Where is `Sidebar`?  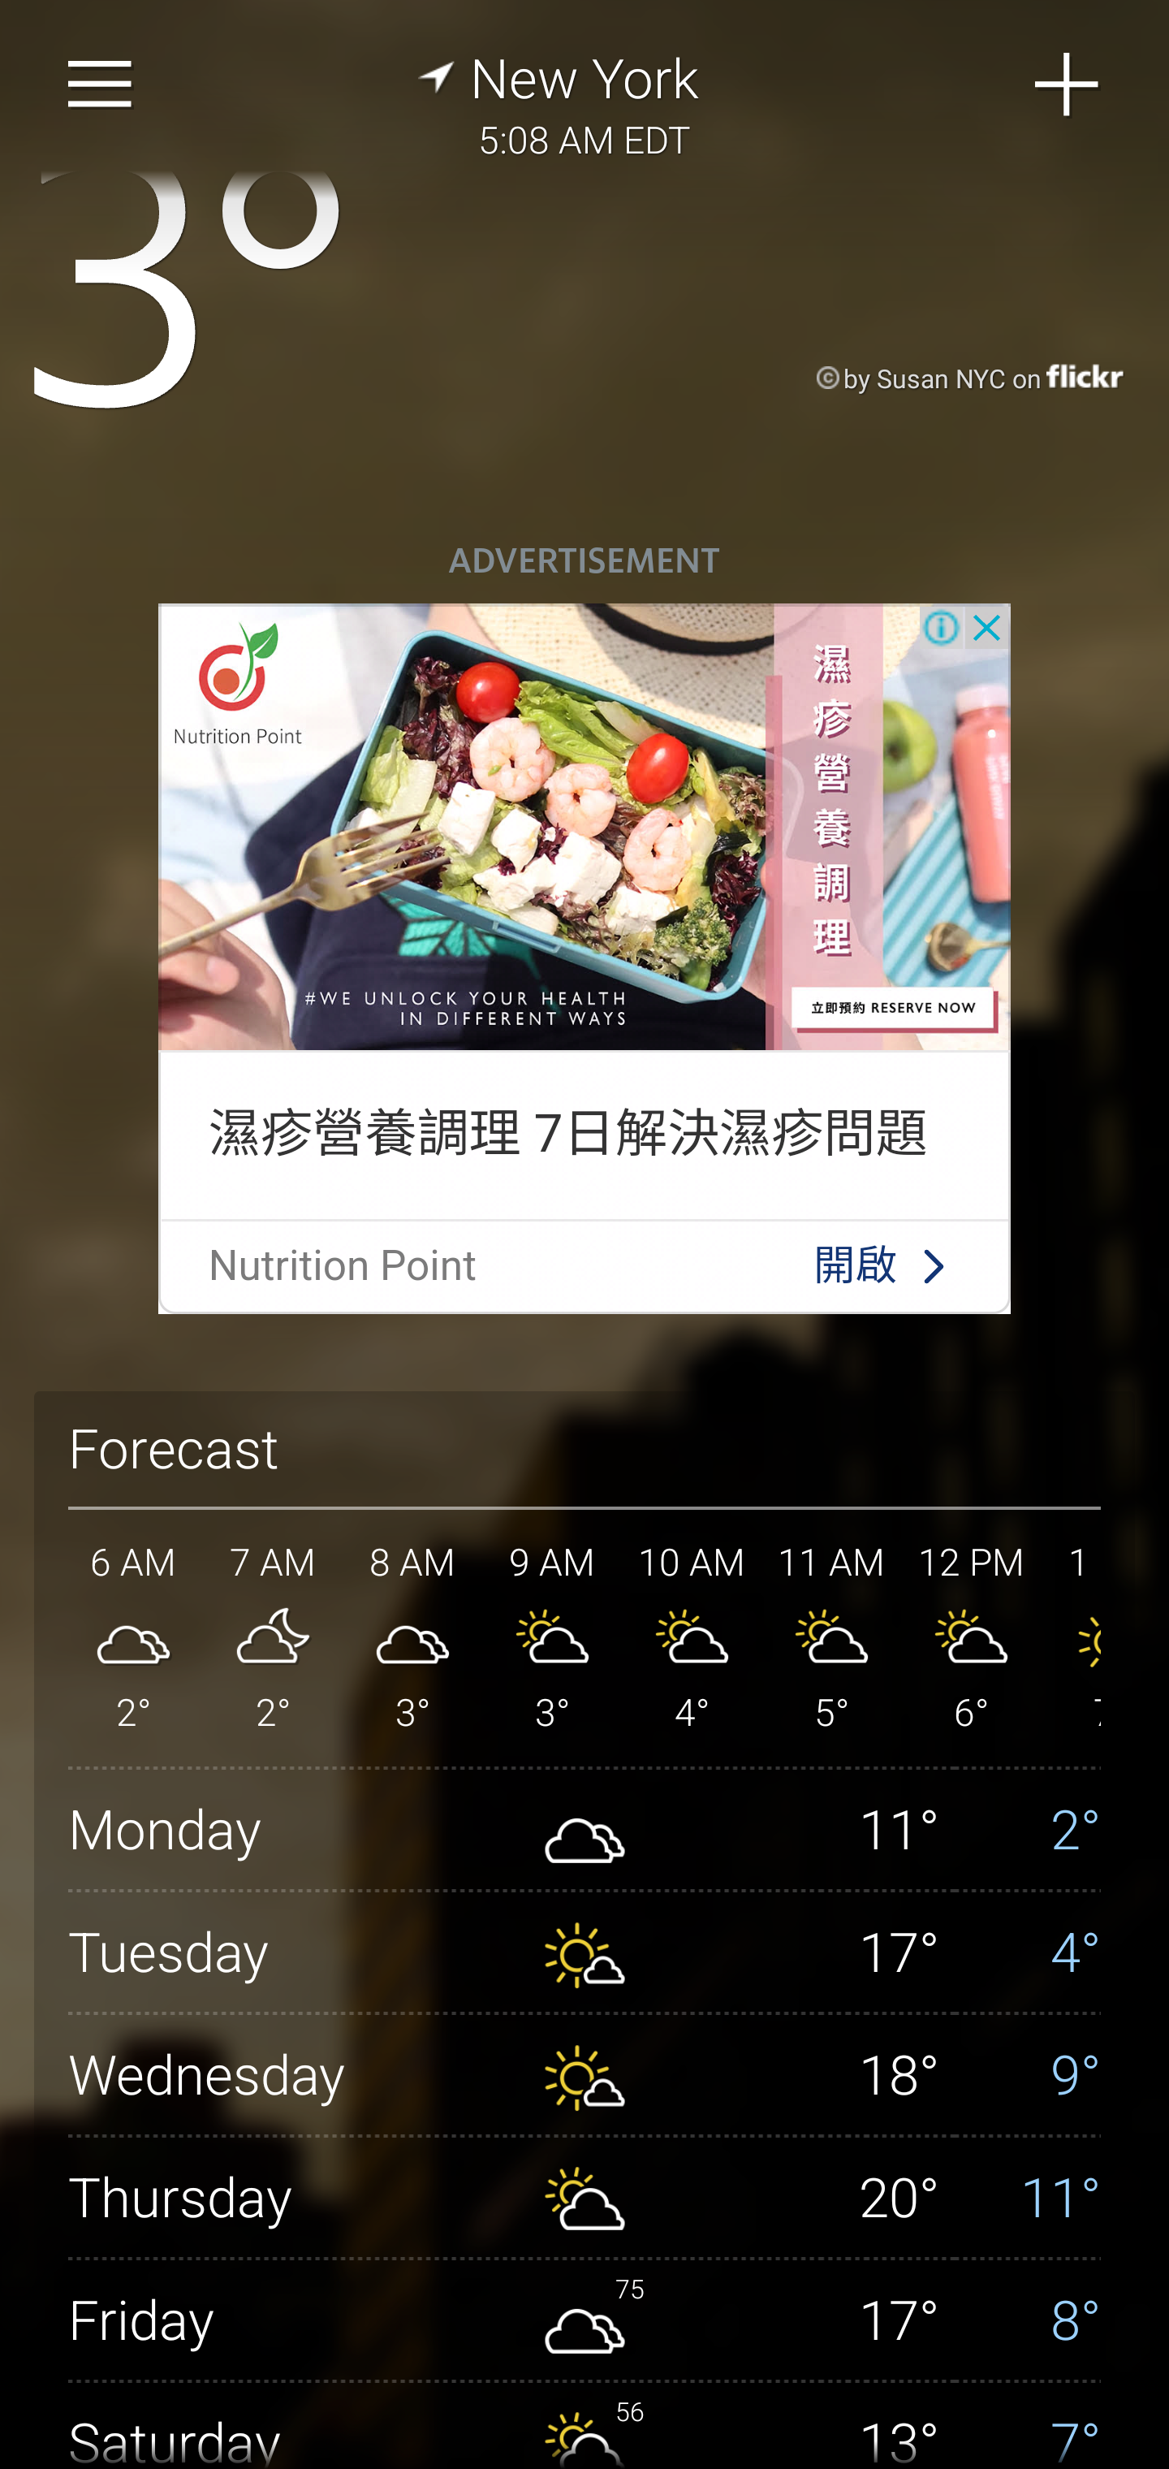
Sidebar is located at coordinates (101, 84).